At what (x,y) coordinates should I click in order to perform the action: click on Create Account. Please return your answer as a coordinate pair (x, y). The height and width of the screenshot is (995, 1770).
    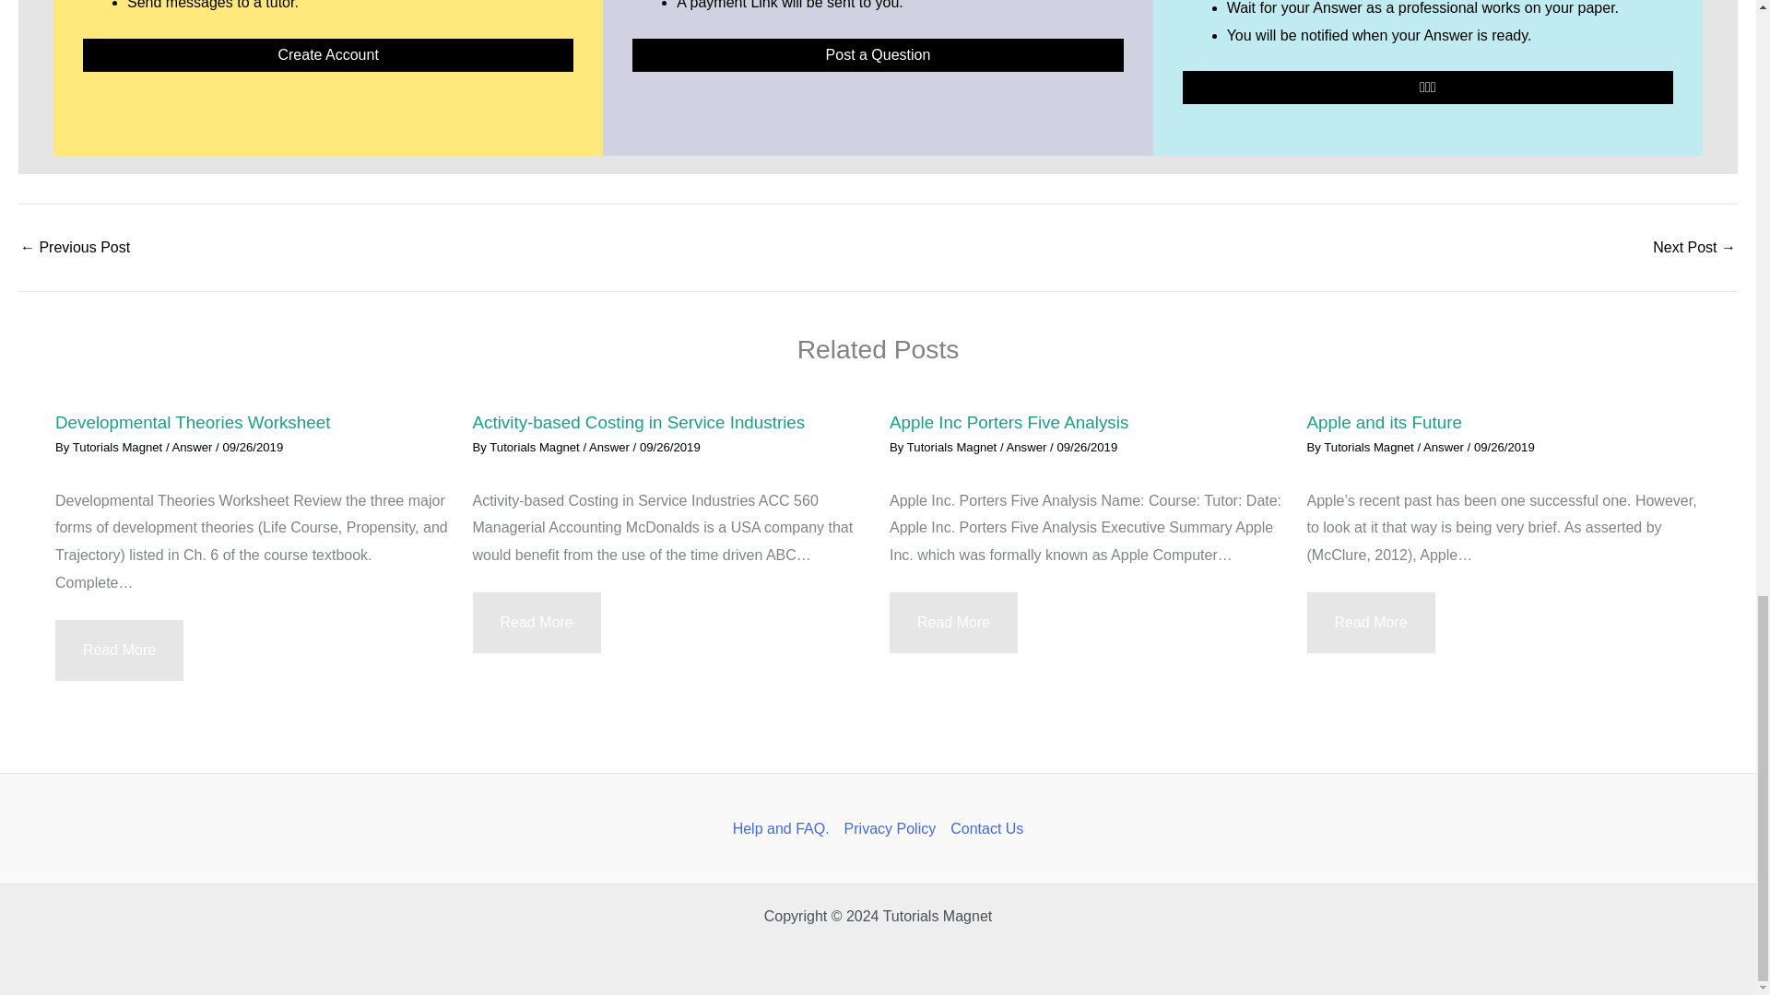
    Looking at the image, I should click on (328, 55).